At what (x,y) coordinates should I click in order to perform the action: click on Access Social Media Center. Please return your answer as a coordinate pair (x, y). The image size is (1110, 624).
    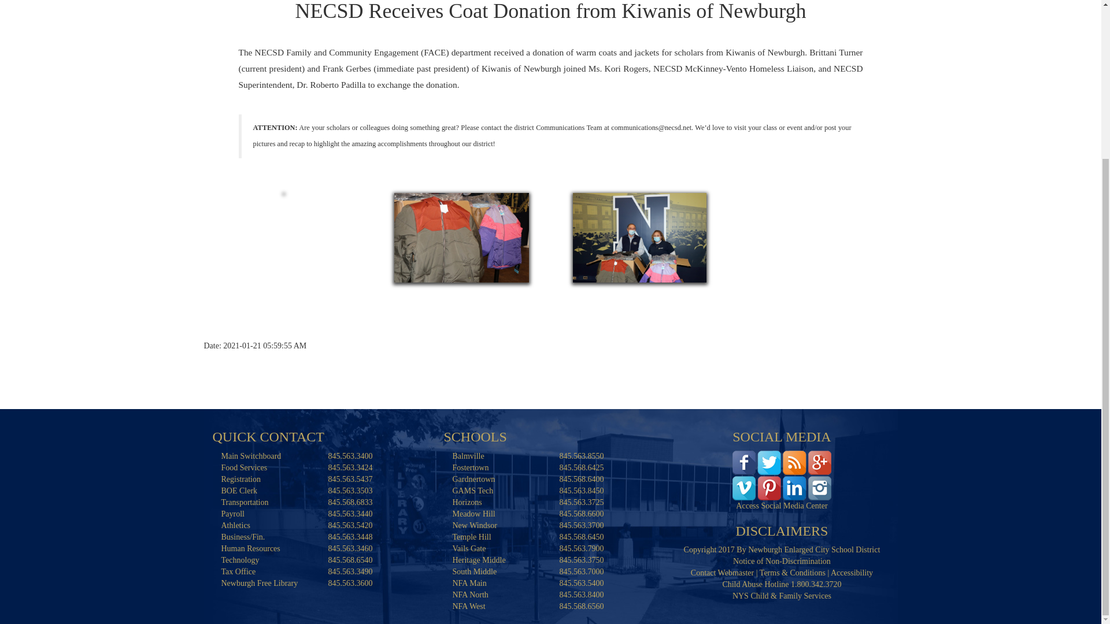
    Looking at the image, I should click on (782, 475).